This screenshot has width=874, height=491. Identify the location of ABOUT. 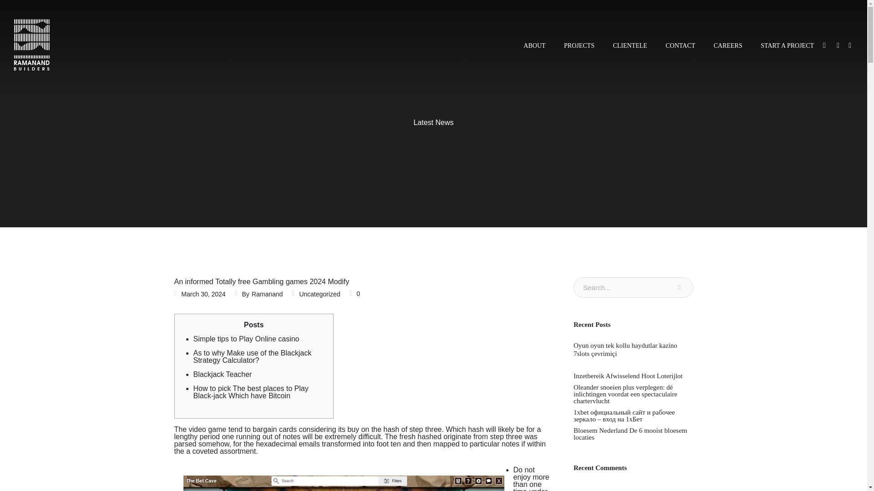
(534, 48).